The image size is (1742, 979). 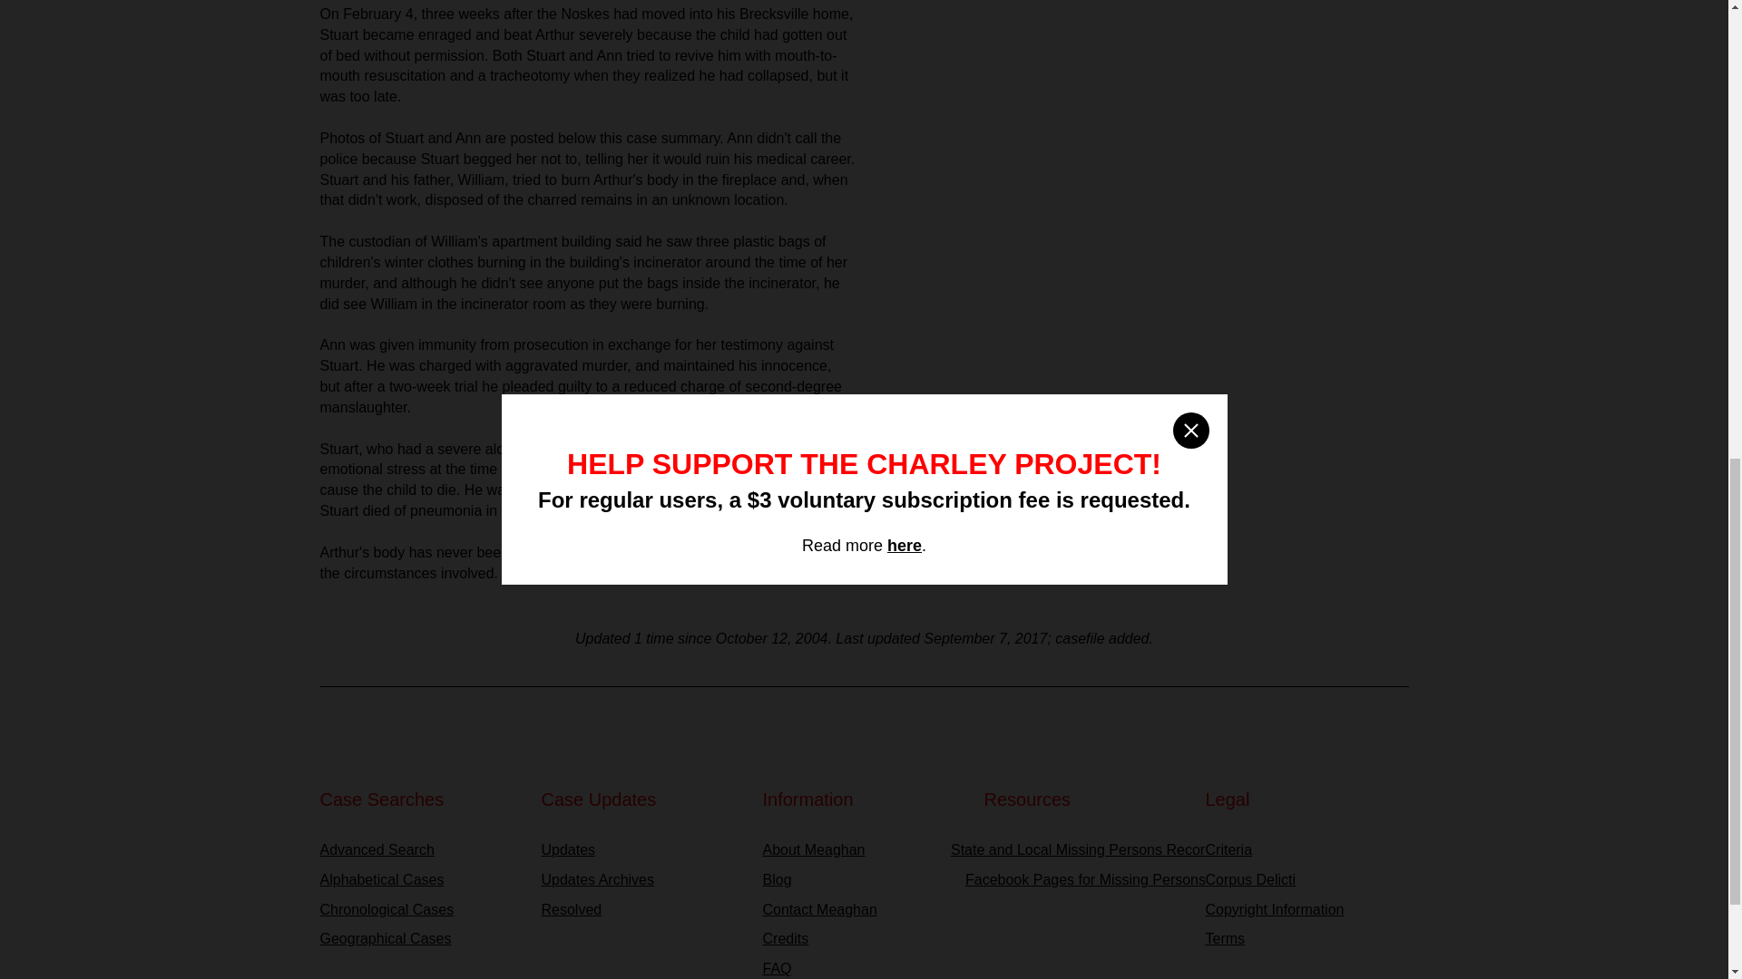 I want to click on Updates, so click(x=641, y=850).